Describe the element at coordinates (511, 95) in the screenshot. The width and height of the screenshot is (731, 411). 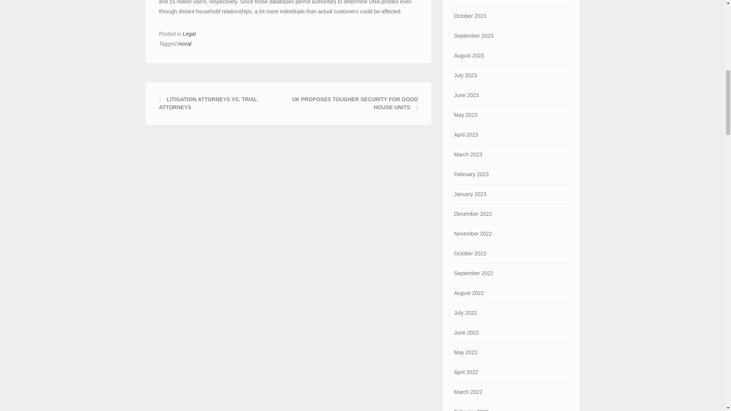
I see `June 2023` at that location.